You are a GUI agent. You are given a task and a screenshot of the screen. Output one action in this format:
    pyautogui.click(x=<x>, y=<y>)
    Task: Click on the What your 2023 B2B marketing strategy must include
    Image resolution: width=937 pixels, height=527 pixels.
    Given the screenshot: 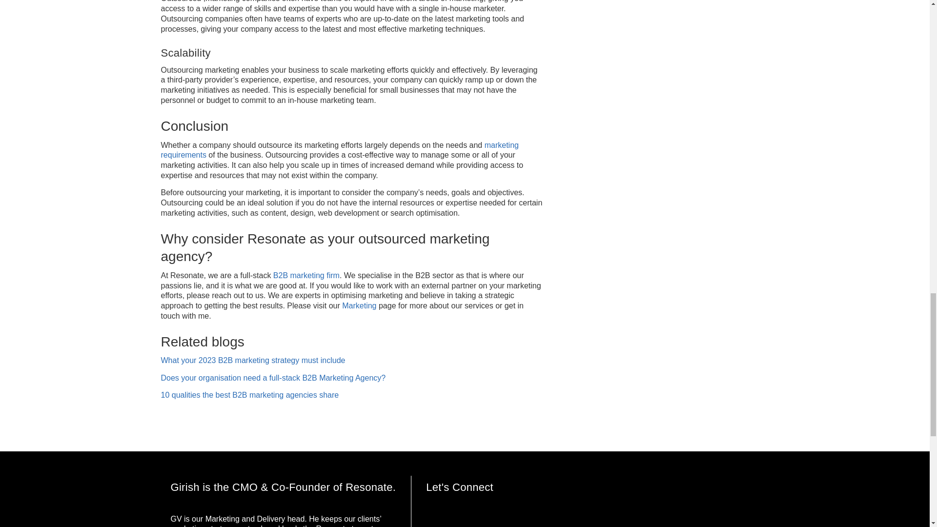 What is the action you would take?
    pyautogui.click(x=253, y=360)
    